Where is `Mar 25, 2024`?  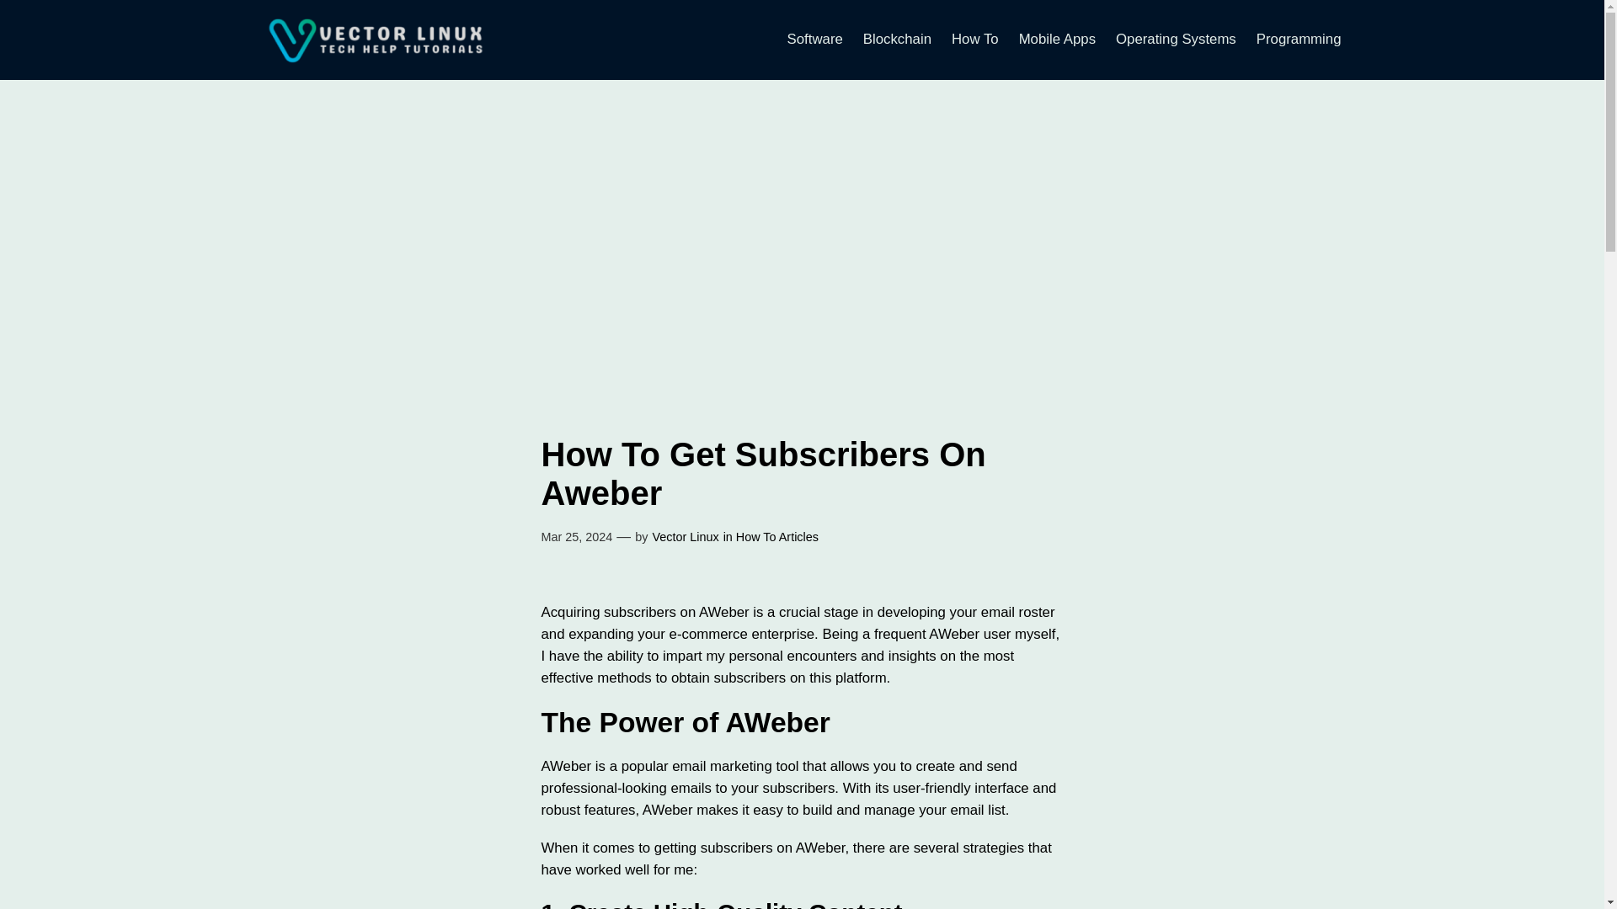 Mar 25, 2024 is located at coordinates (576, 536).